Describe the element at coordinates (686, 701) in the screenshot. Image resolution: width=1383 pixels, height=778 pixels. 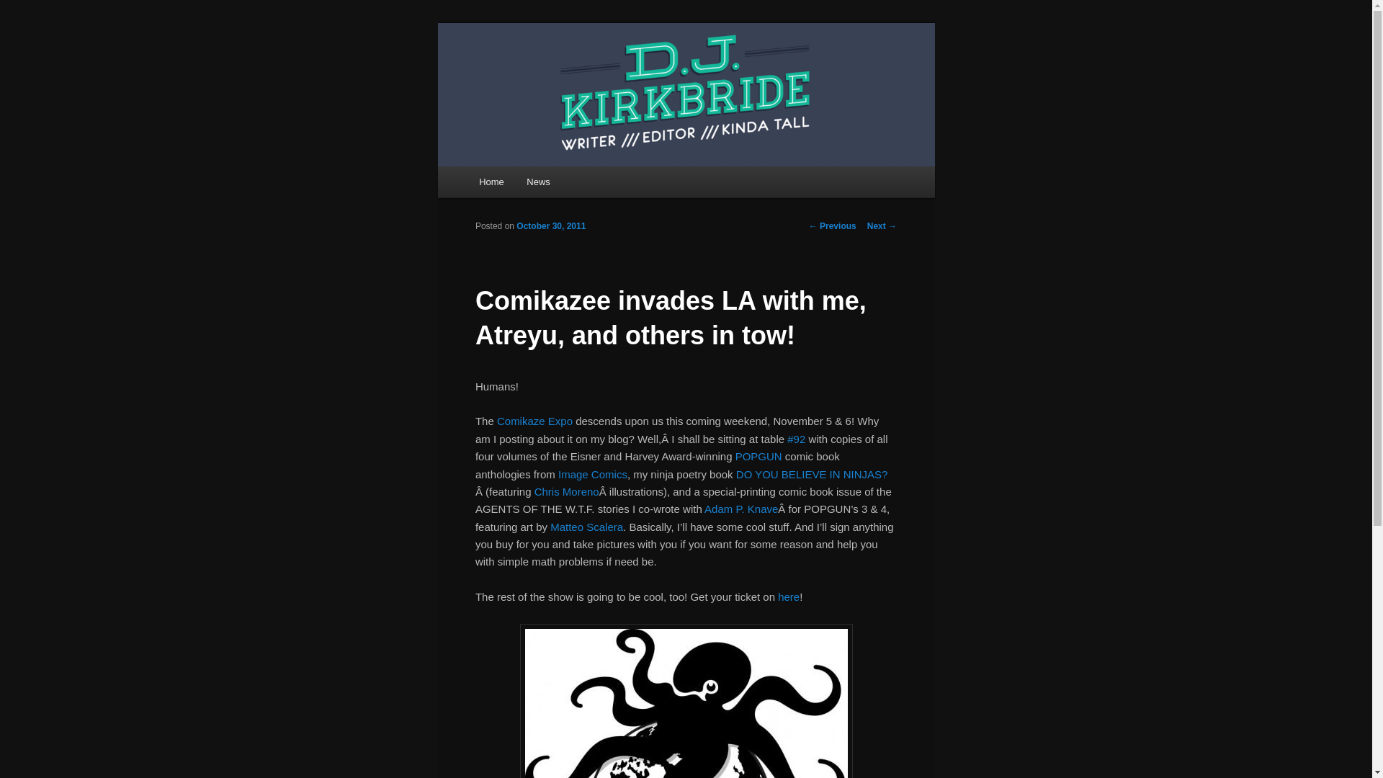
I see `comikaze-expo1-1` at that location.